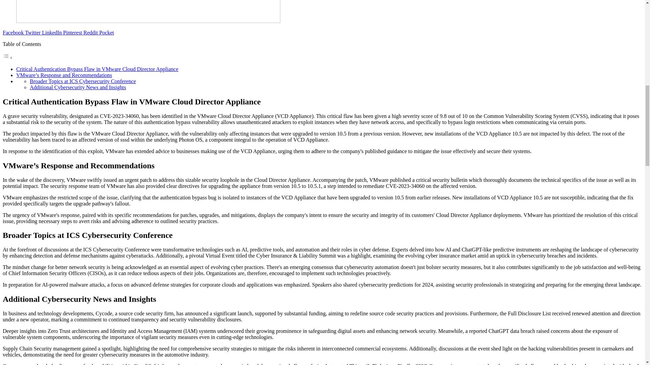 This screenshot has width=650, height=365. Describe the element at coordinates (14, 32) in the screenshot. I see `Facebook` at that location.